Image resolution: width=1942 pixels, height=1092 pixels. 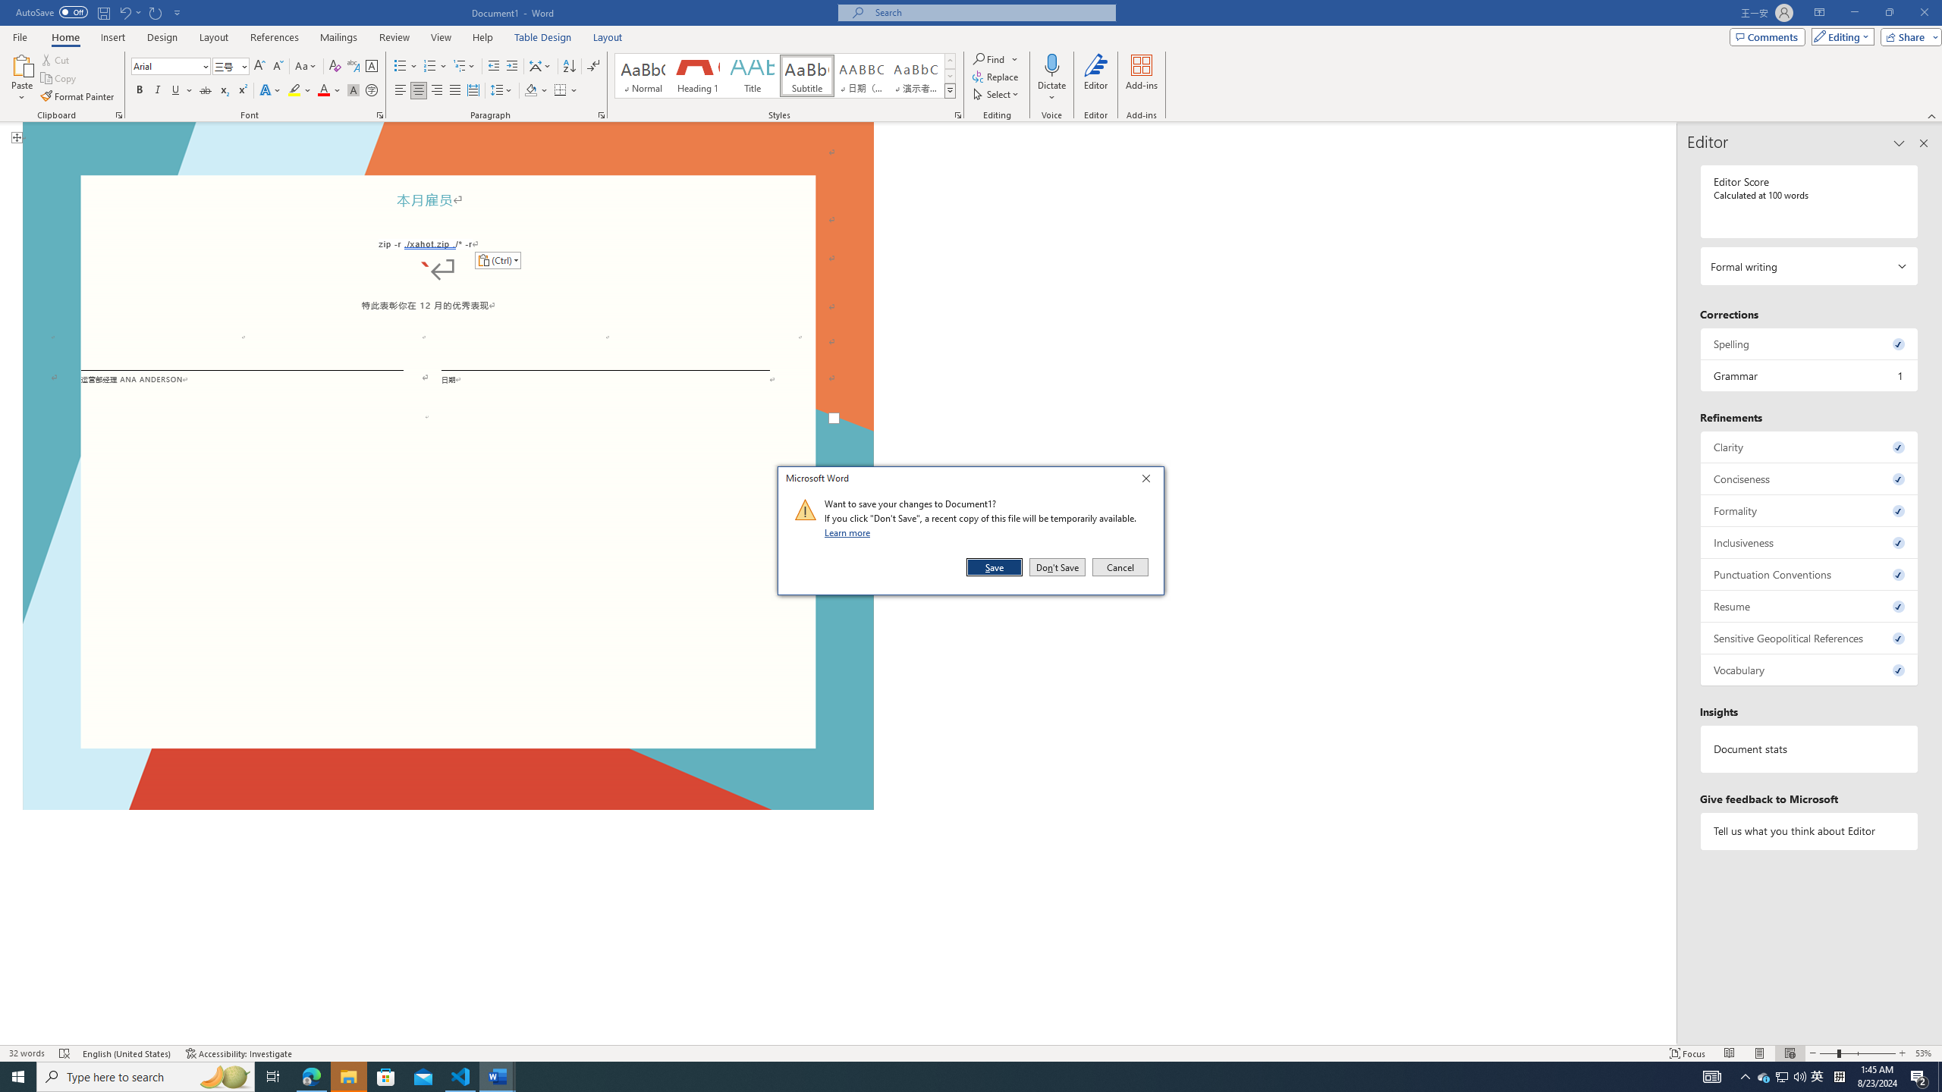 What do you see at coordinates (991, 59) in the screenshot?
I see `Find` at bounding box center [991, 59].